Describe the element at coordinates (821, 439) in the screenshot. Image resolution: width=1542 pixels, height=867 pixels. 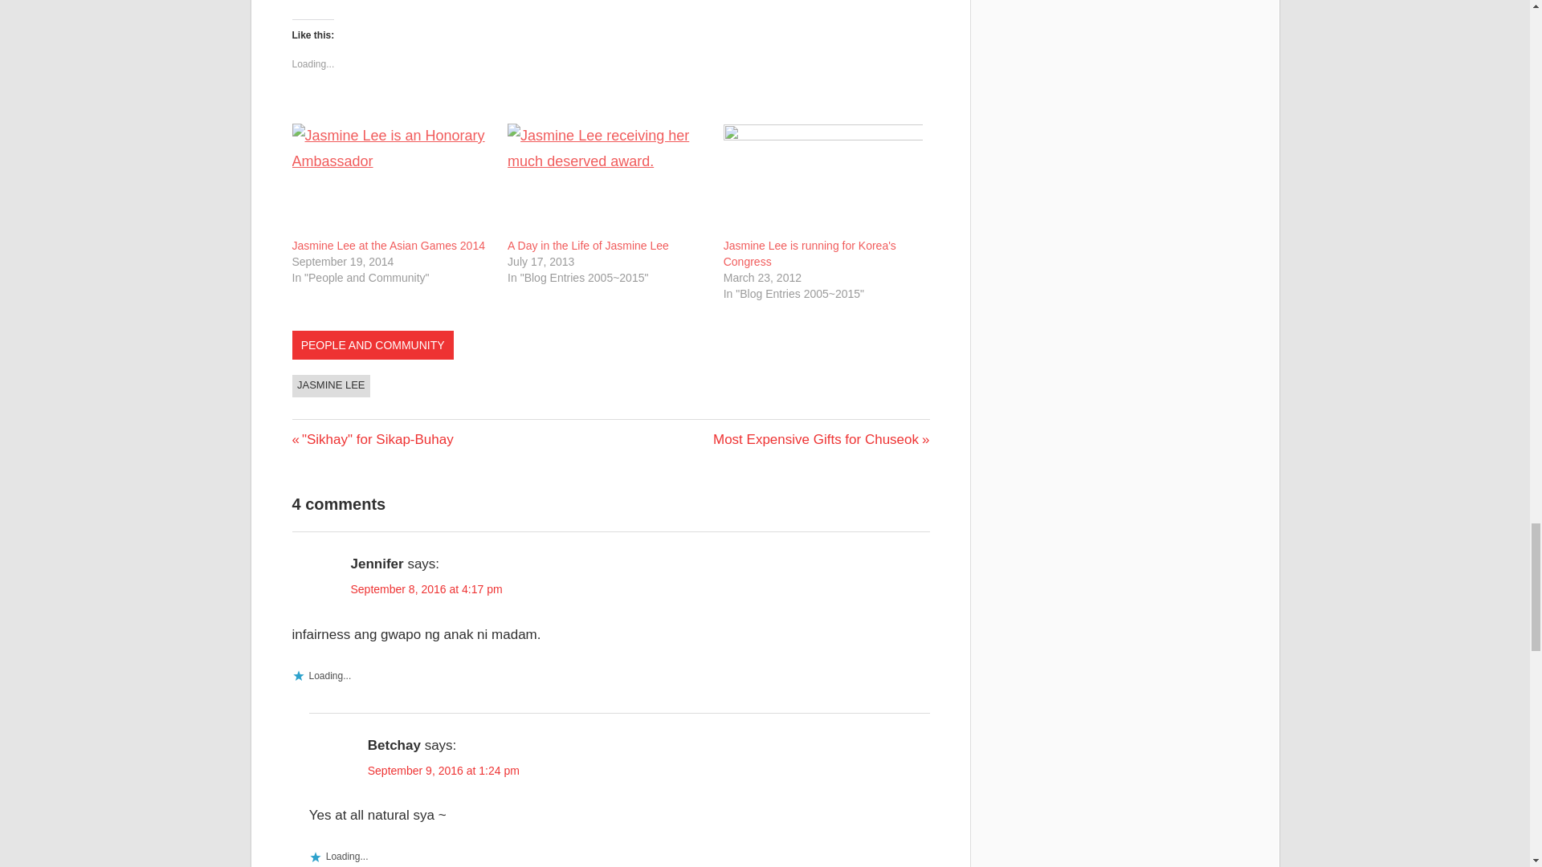
I see `Jasmine Lee is running for Korea's Congress` at that location.